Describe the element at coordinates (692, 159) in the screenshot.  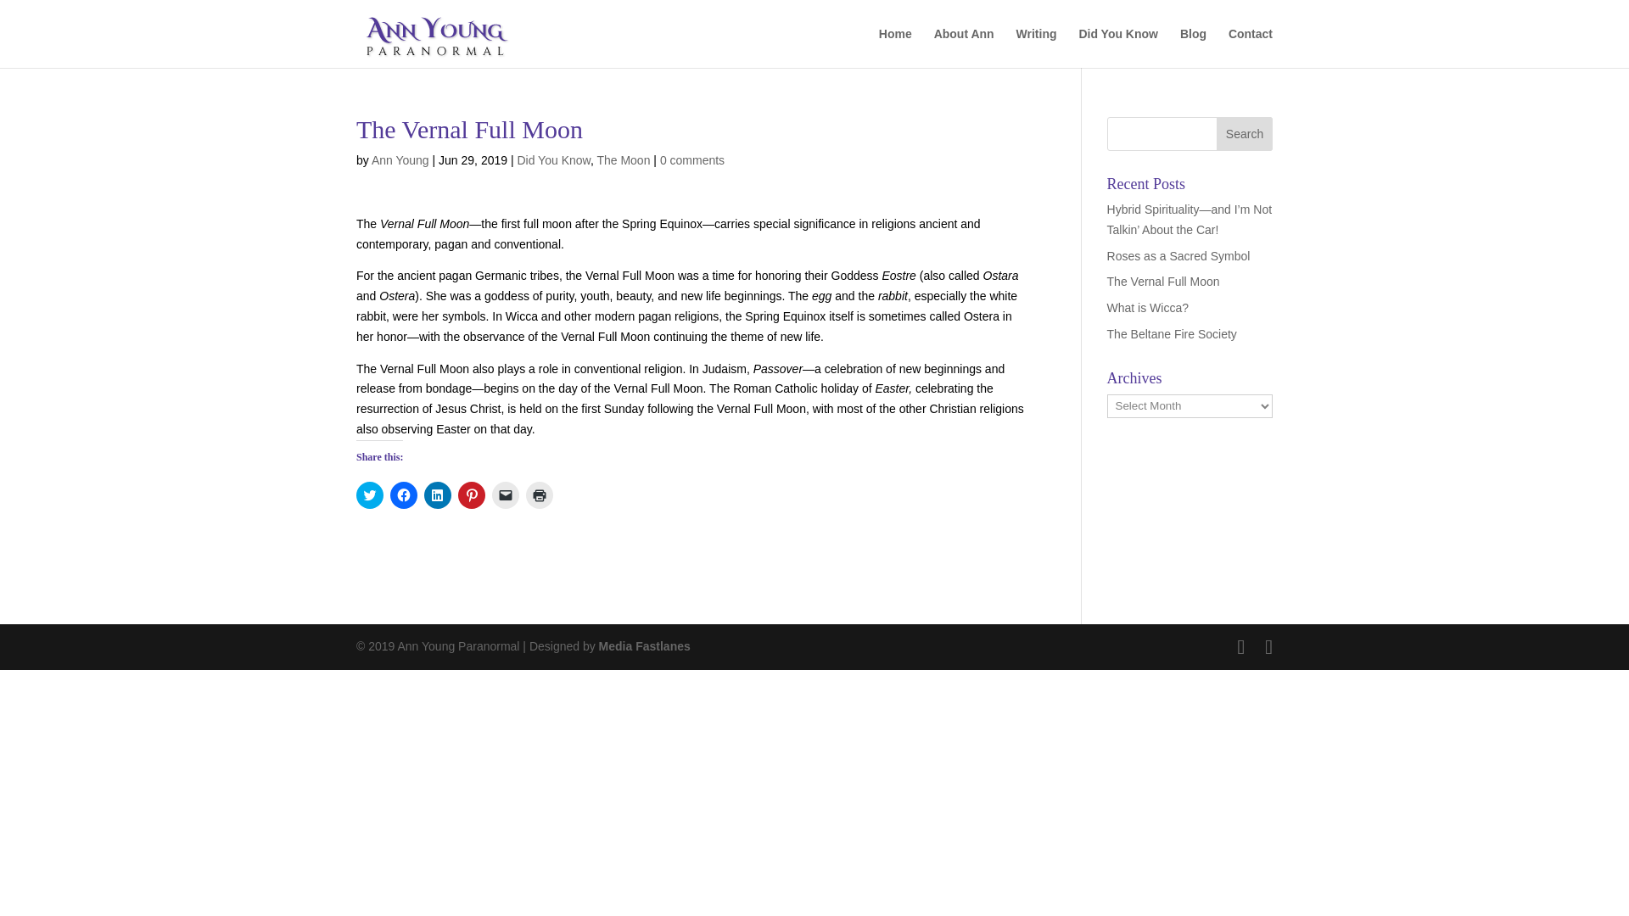
I see `0 comments` at that location.